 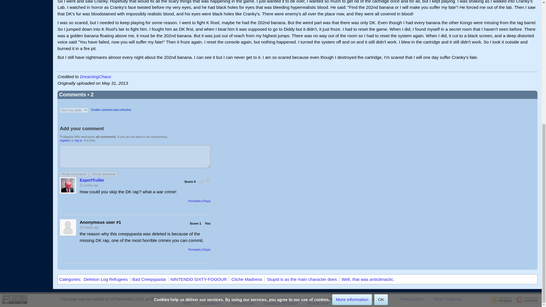 What do you see at coordinates (78, 140) in the screenshot?
I see `Special:UserLogin` at bounding box center [78, 140].